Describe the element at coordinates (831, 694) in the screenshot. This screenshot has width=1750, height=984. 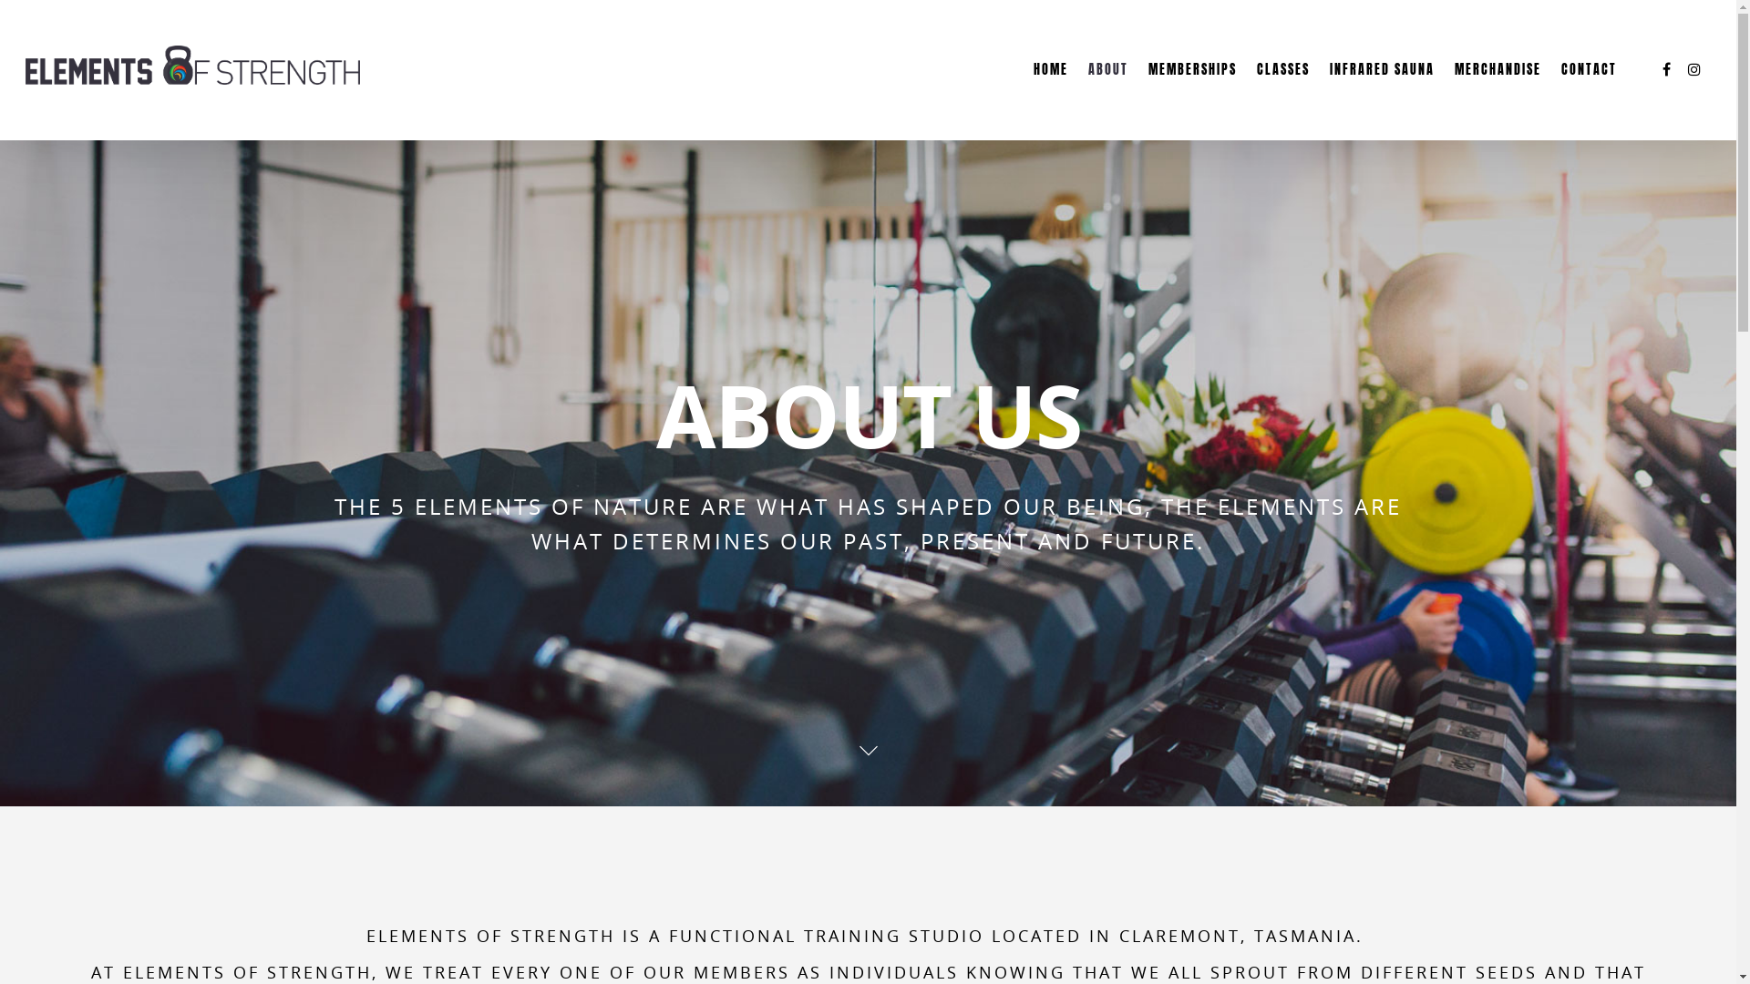
I see `Classes` at that location.